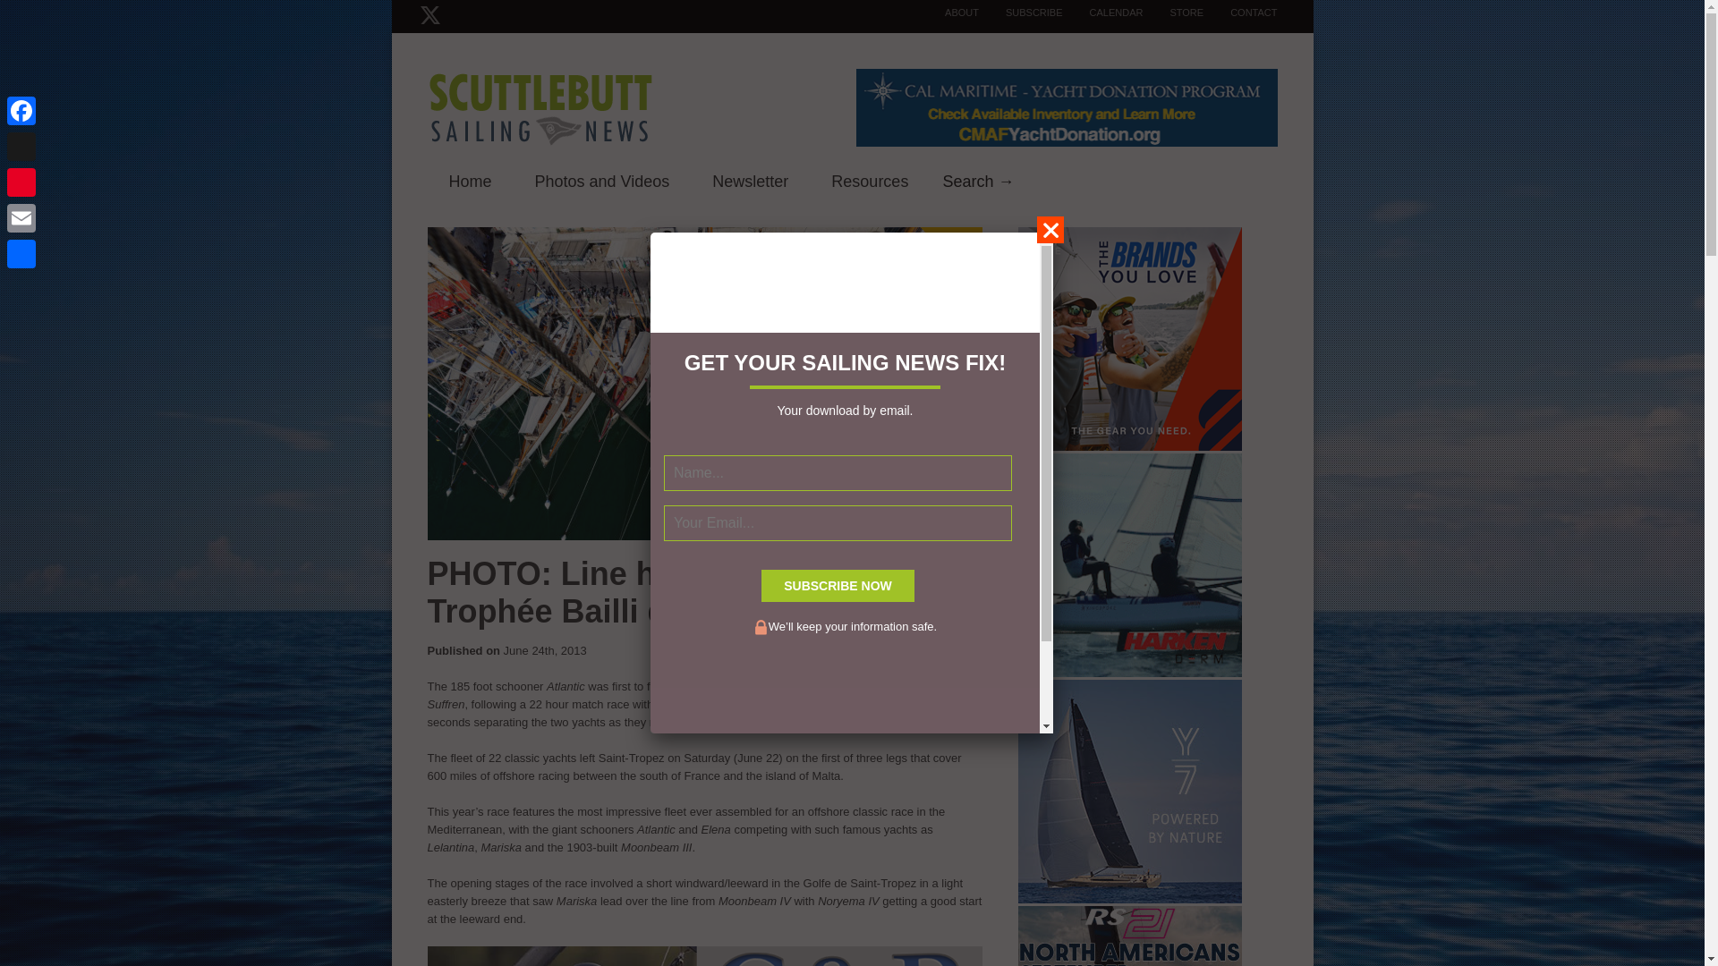 This screenshot has width=1718, height=966. I want to click on SUBSCRIBE, so click(1021, 13).